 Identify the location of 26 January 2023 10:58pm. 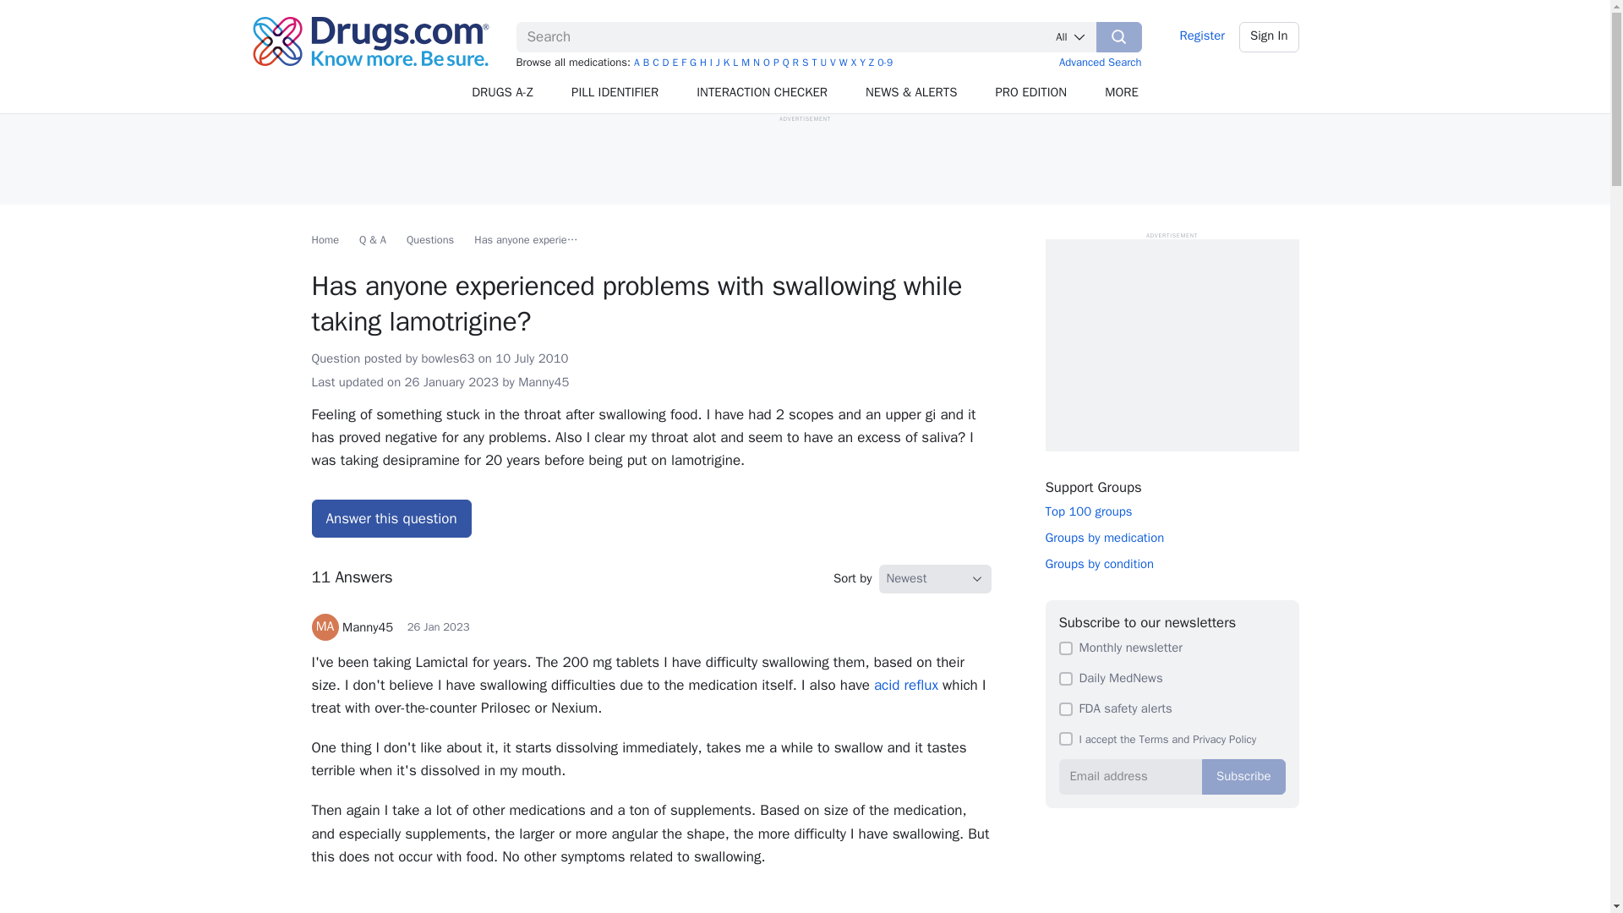
(451, 382).